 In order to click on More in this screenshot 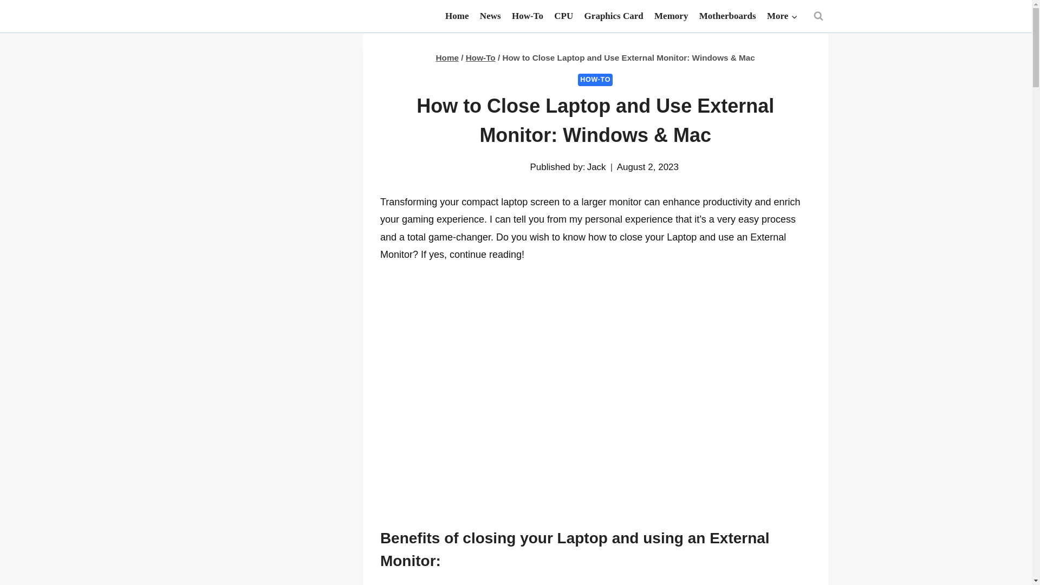, I will do `click(782, 16)`.